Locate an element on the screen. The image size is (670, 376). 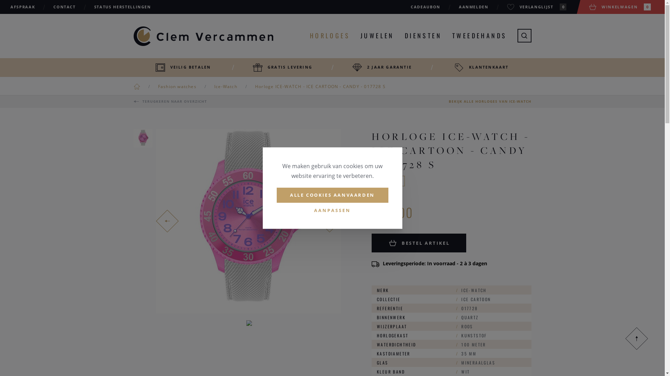
WINKELWAGEN0 is located at coordinates (620, 7).